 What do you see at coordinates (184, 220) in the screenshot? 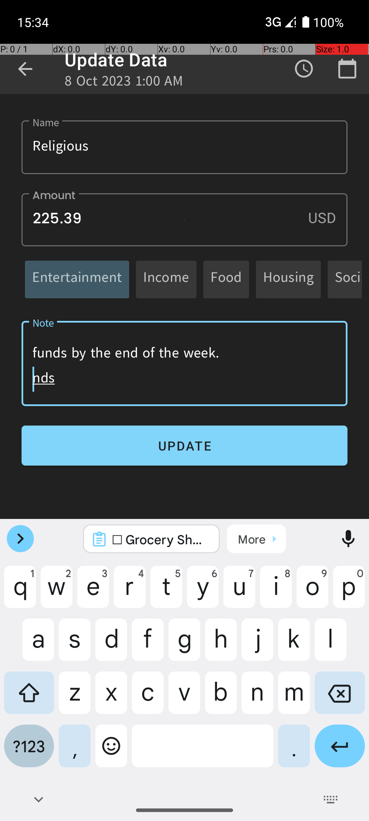
I see `225.39` at bounding box center [184, 220].